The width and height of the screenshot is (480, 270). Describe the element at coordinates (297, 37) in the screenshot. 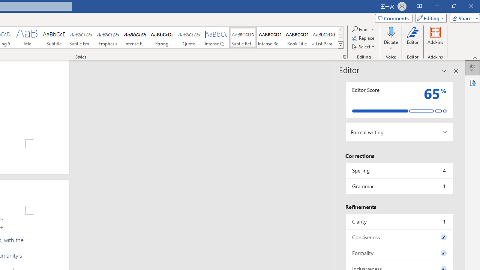

I see `Book Title` at that location.